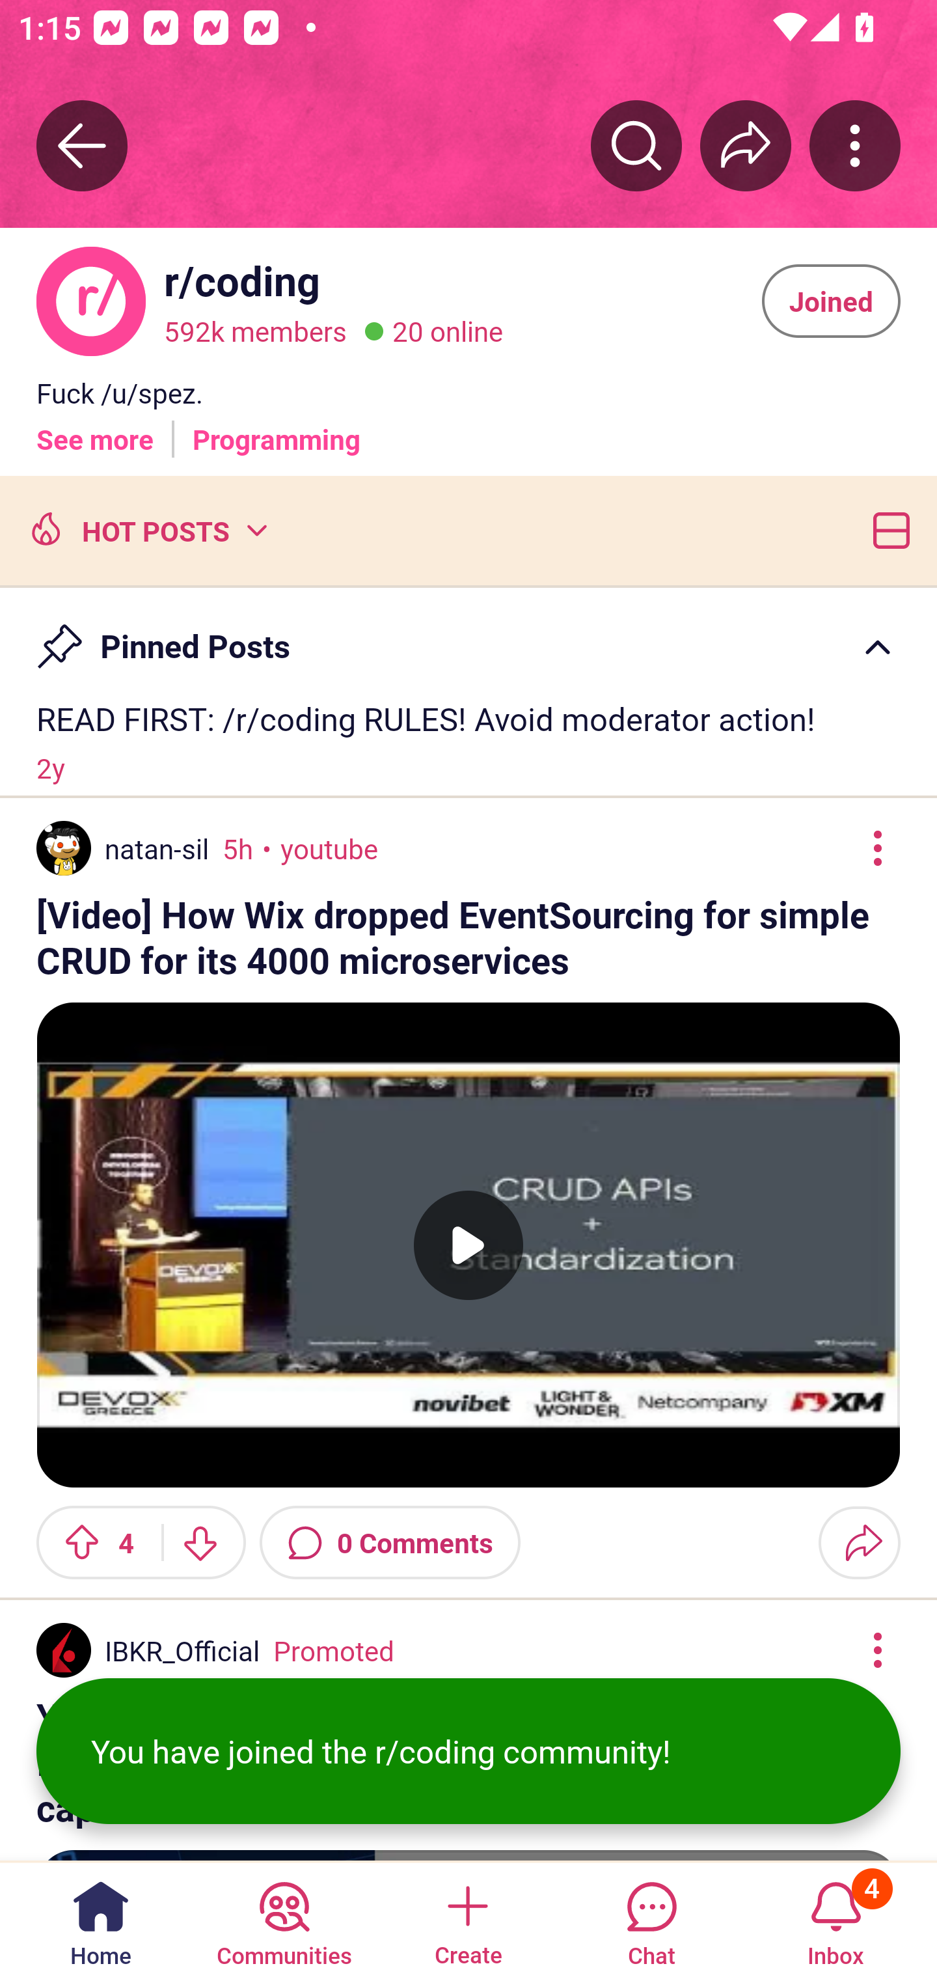 The image size is (937, 1979). Describe the element at coordinates (886, 529) in the screenshot. I see `Card` at that location.